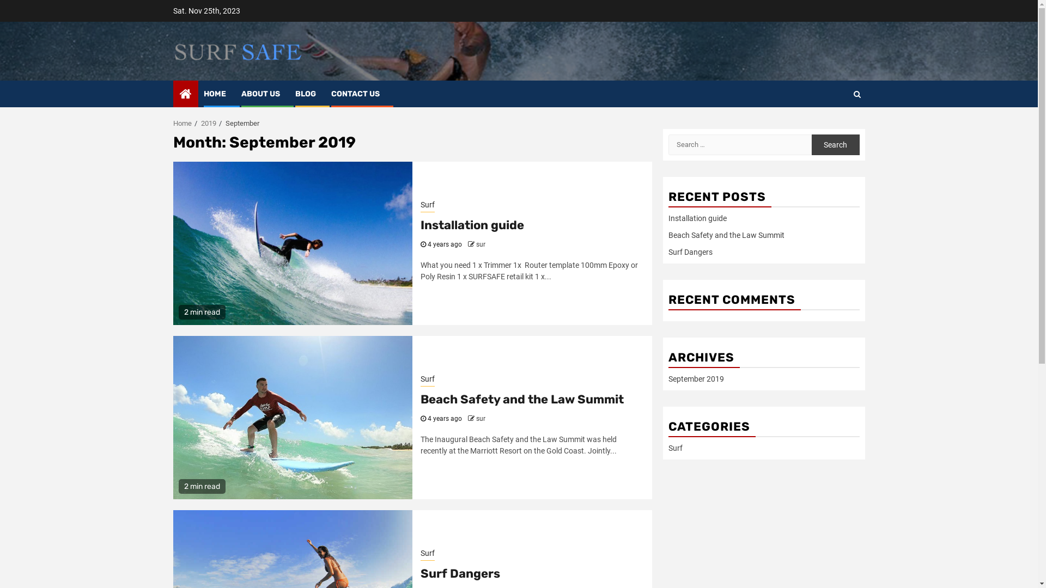  Describe the element at coordinates (306, 94) in the screenshot. I see `BLOG` at that location.